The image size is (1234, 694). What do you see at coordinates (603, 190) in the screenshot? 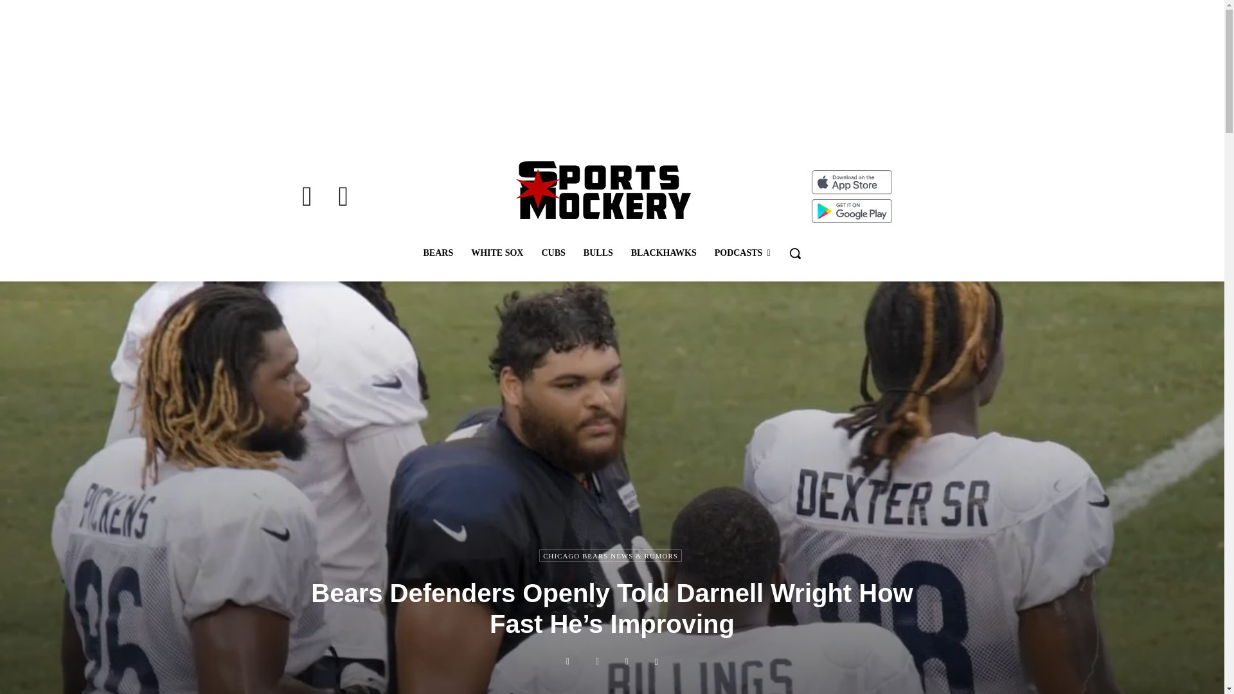
I see `Chicago Sports News` at bounding box center [603, 190].